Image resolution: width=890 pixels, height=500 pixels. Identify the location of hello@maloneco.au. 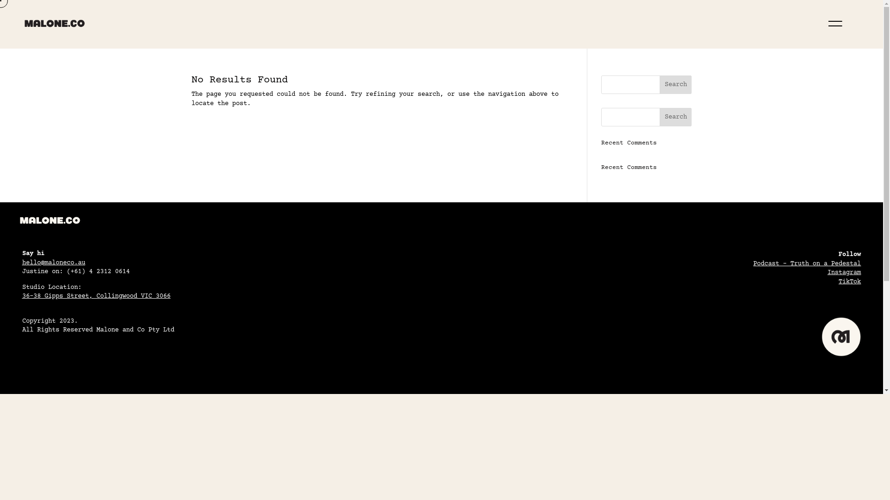
(54, 263).